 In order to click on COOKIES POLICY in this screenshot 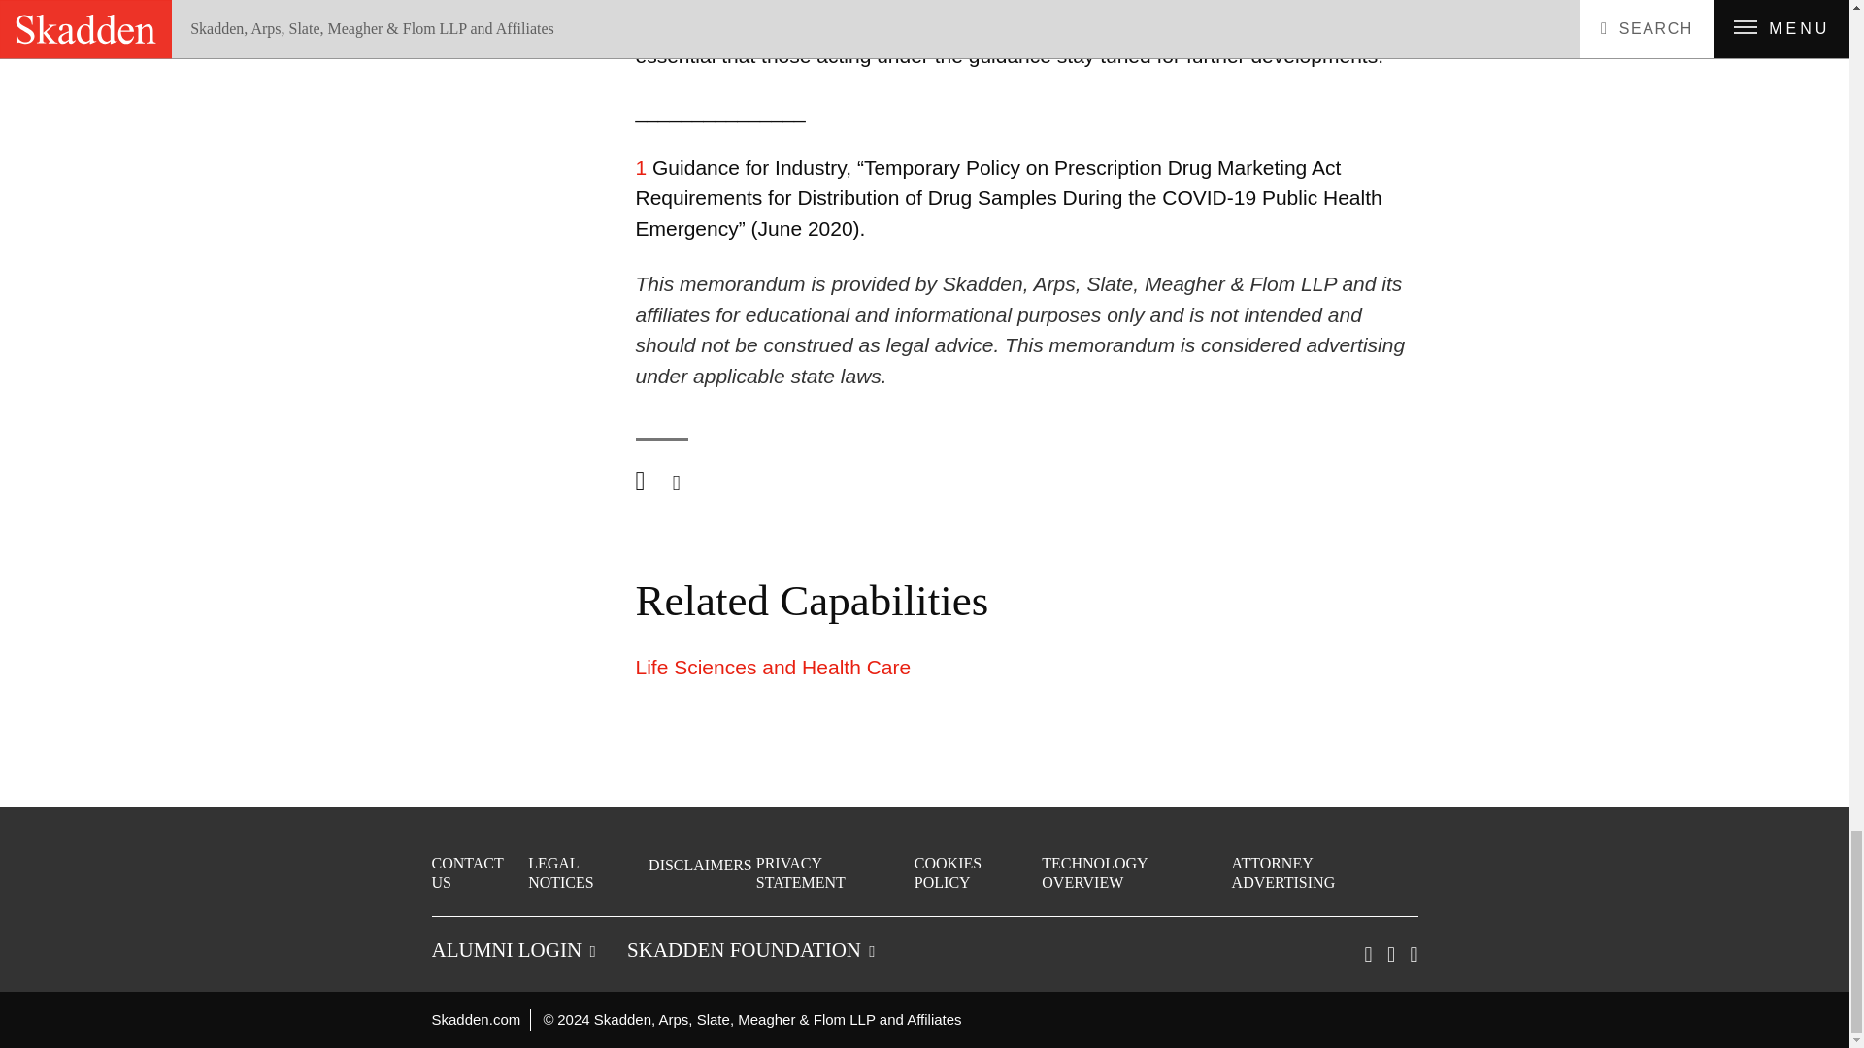, I will do `click(977, 872)`.